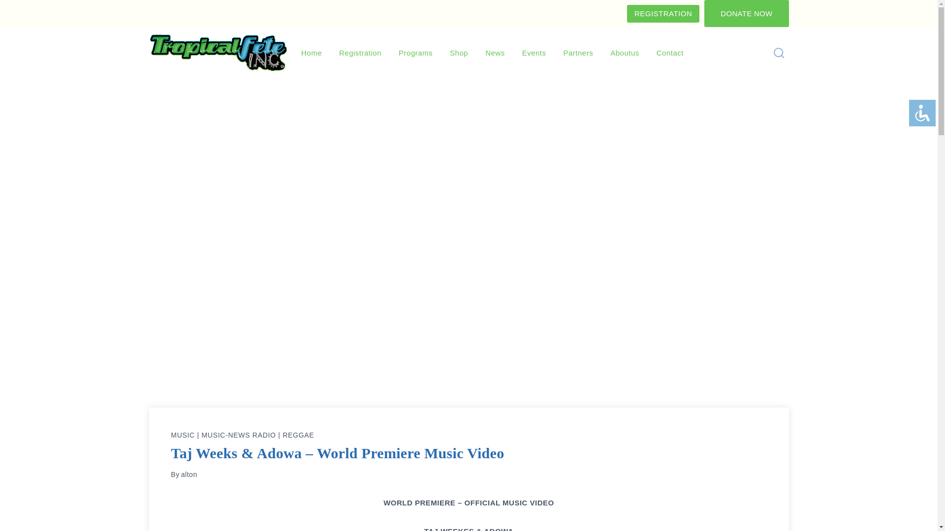 The width and height of the screenshot is (945, 531). What do you see at coordinates (746, 14) in the screenshot?
I see `DONATE NOW` at bounding box center [746, 14].